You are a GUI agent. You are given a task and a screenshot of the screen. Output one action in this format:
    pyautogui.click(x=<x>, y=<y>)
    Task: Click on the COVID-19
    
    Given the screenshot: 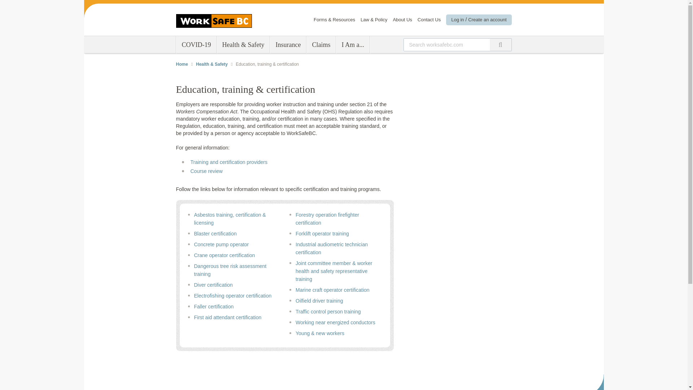 What is the action you would take?
    pyautogui.click(x=196, y=45)
    